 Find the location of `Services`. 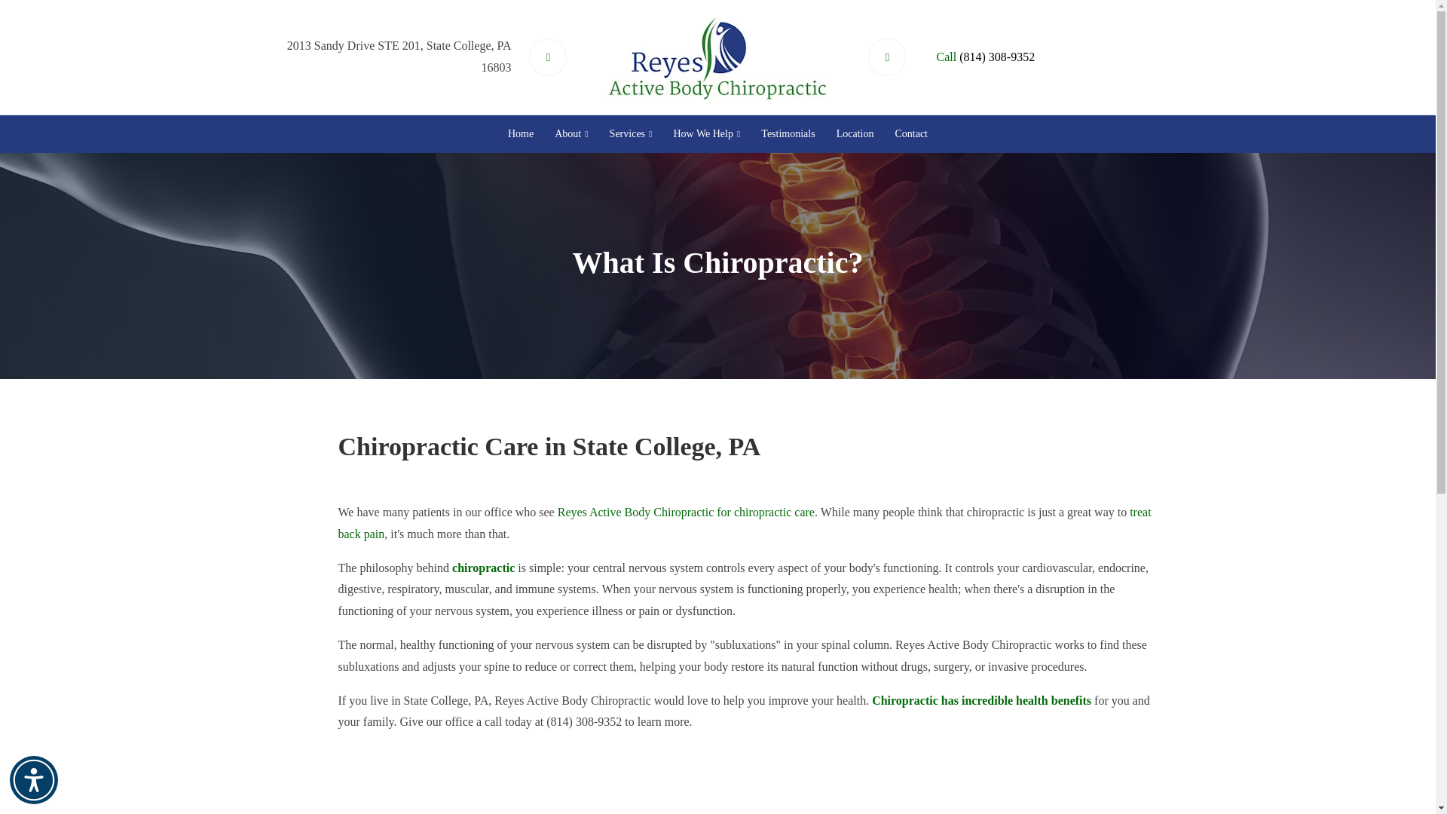

Services is located at coordinates (630, 133).